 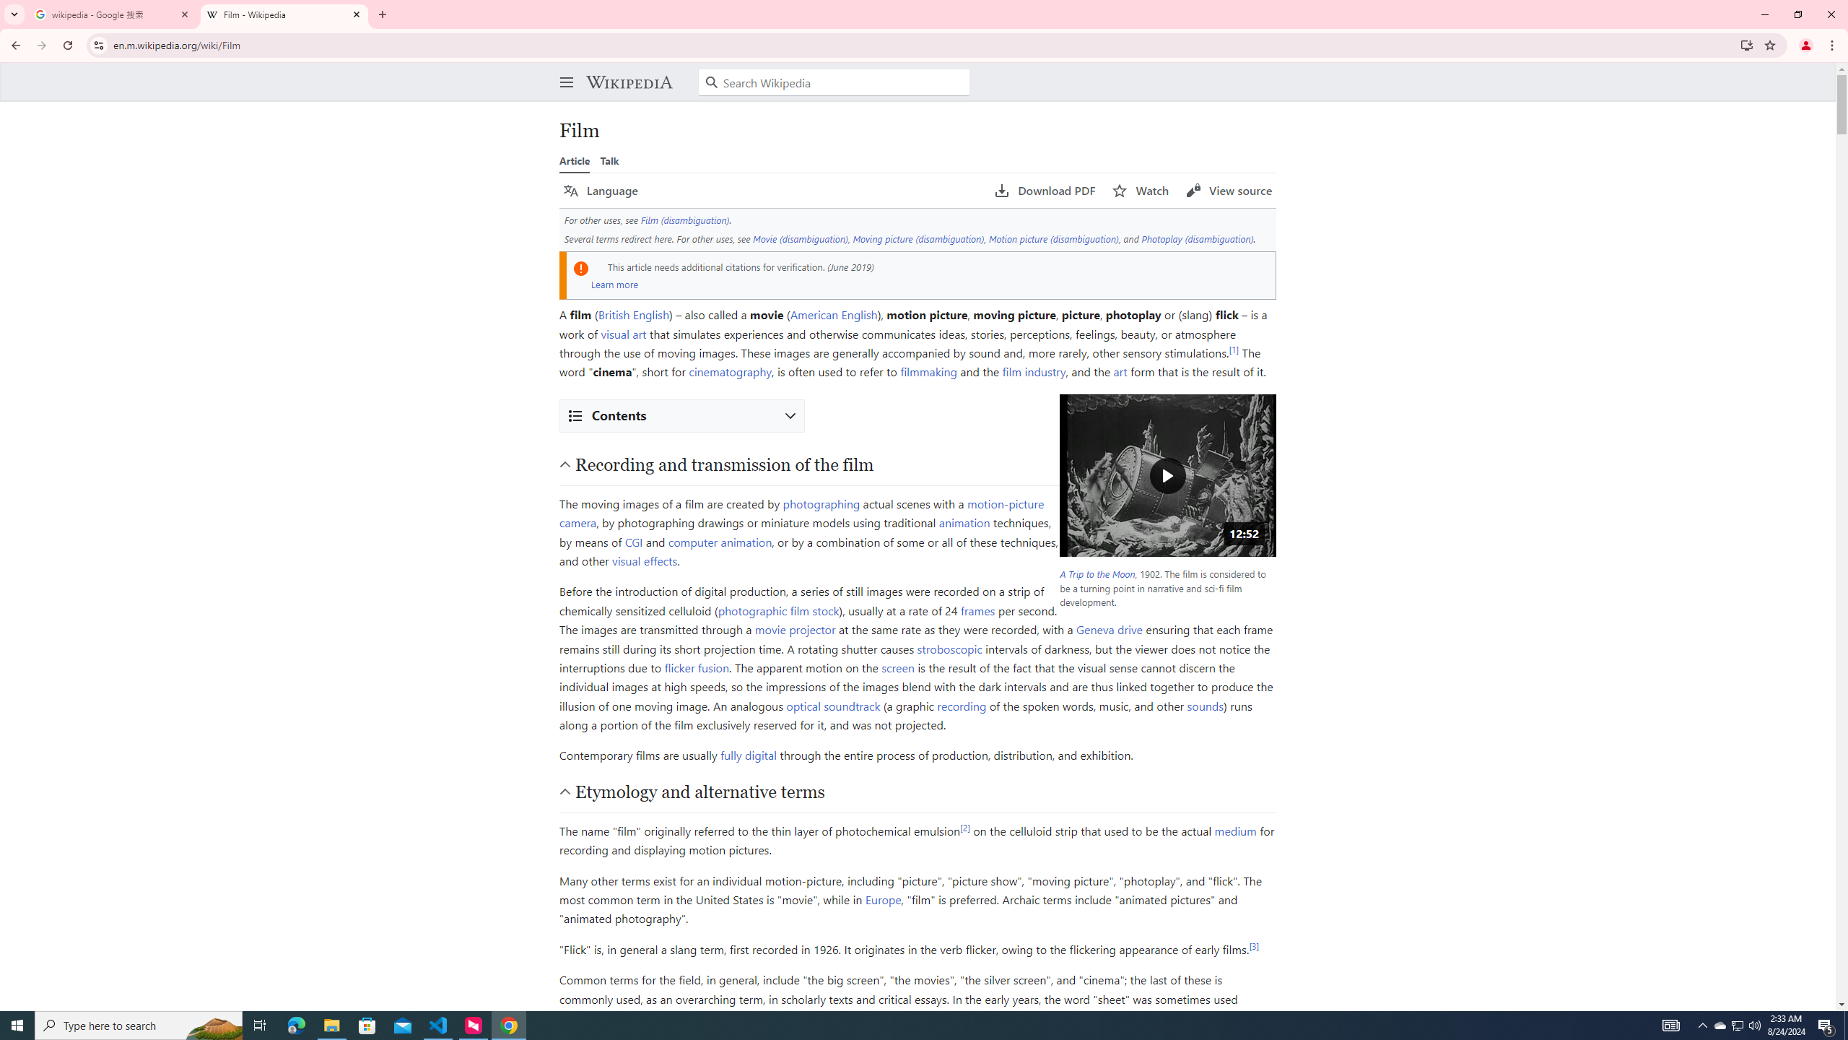 I want to click on fully digital, so click(x=748, y=755).